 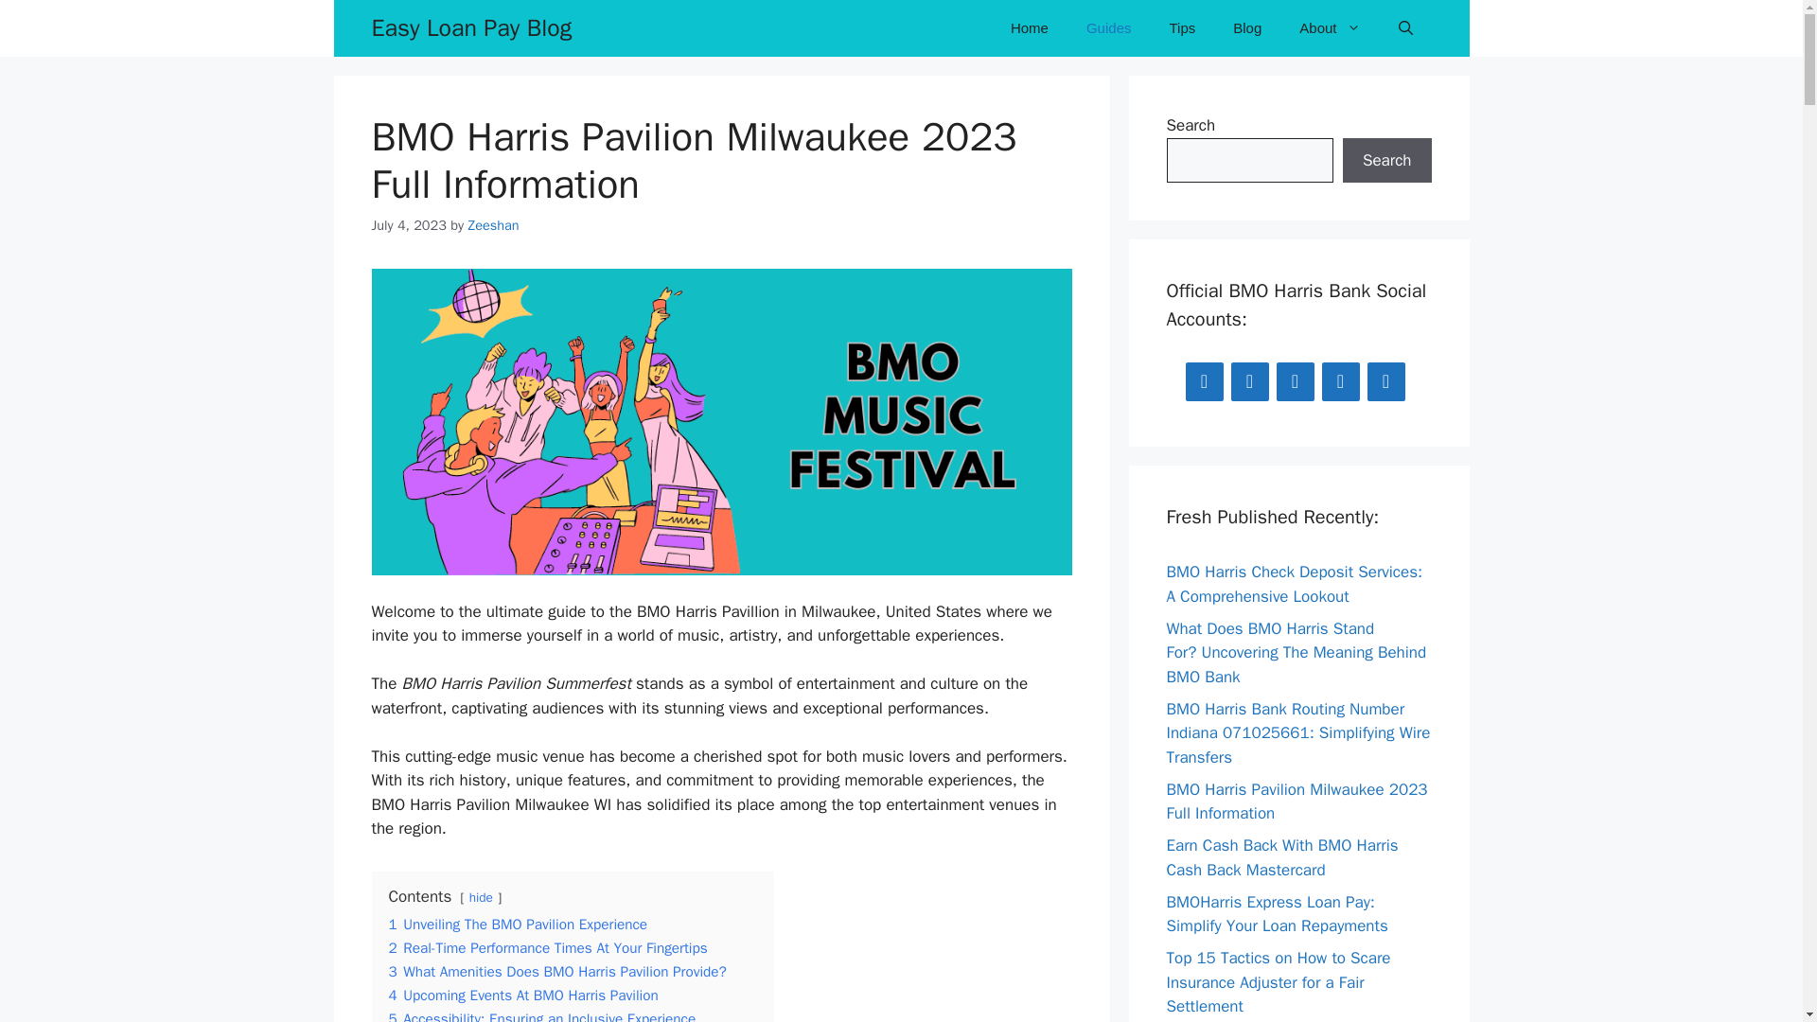 What do you see at coordinates (492, 225) in the screenshot?
I see `View all posts by Zeeshan` at bounding box center [492, 225].